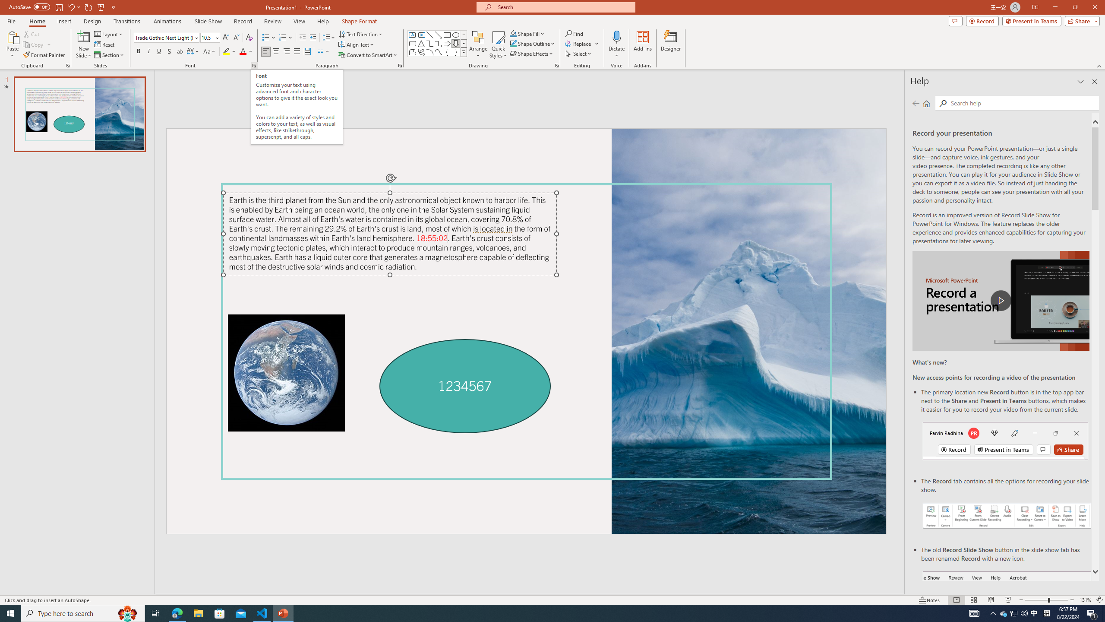 The width and height of the screenshot is (1105, 622). Describe the element at coordinates (533, 43) in the screenshot. I see `Shape Outline` at that location.